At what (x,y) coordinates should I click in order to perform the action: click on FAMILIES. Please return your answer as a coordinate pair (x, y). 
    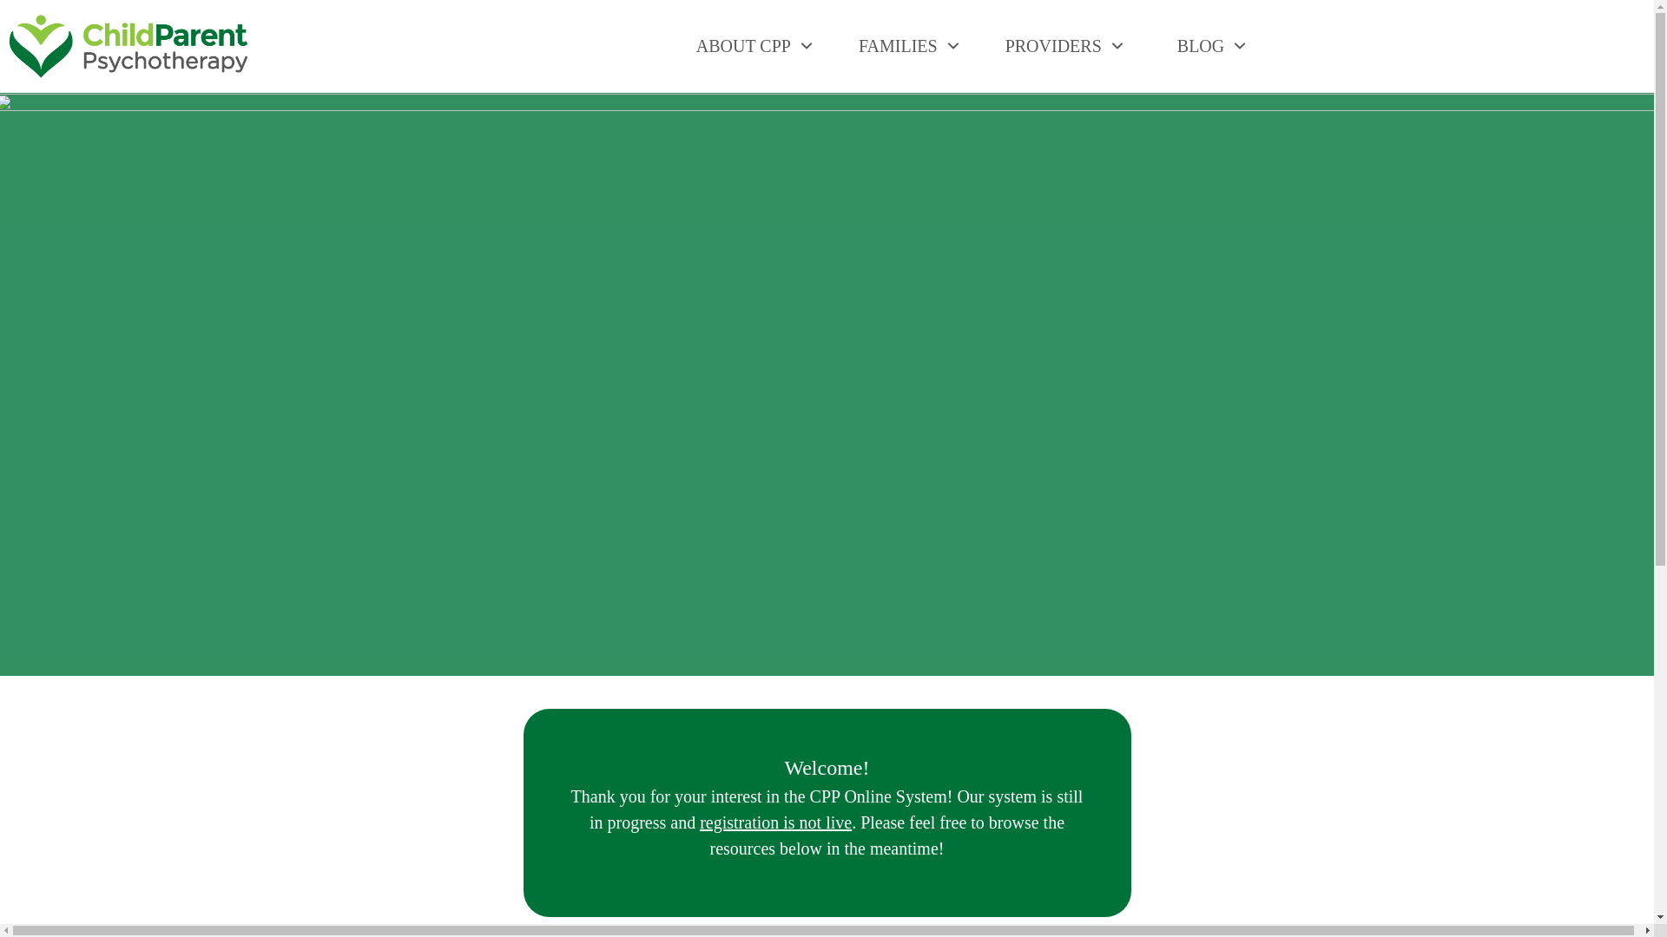
    Looking at the image, I should click on (910, 45).